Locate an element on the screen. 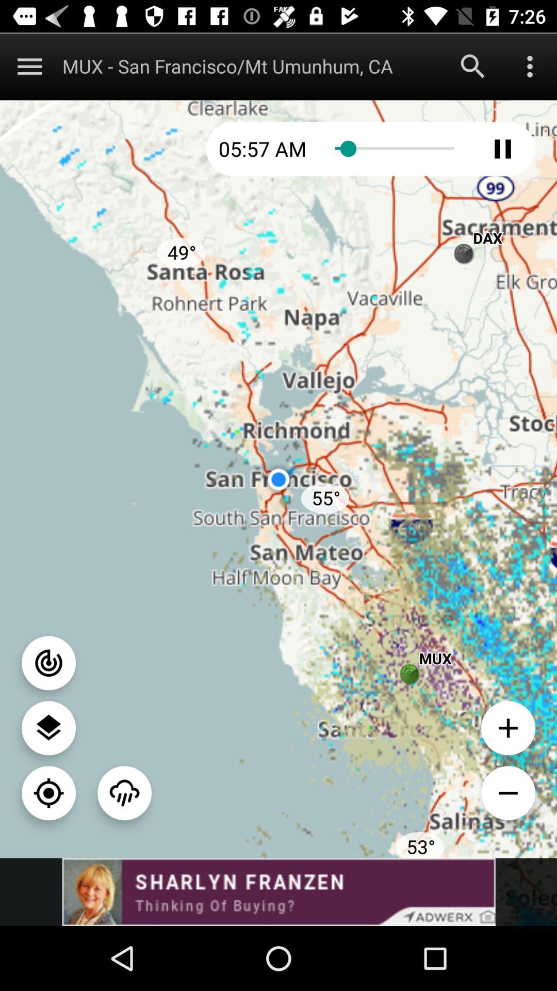 Image resolution: width=557 pixels, height=991 pixels. zoom in option is located at coordinates (509, 728).